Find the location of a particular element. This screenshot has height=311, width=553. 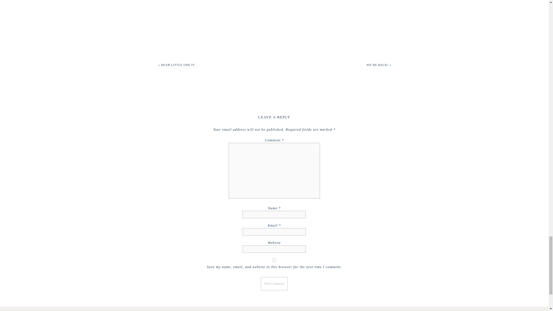

yes is located at coordinates (274, 260).